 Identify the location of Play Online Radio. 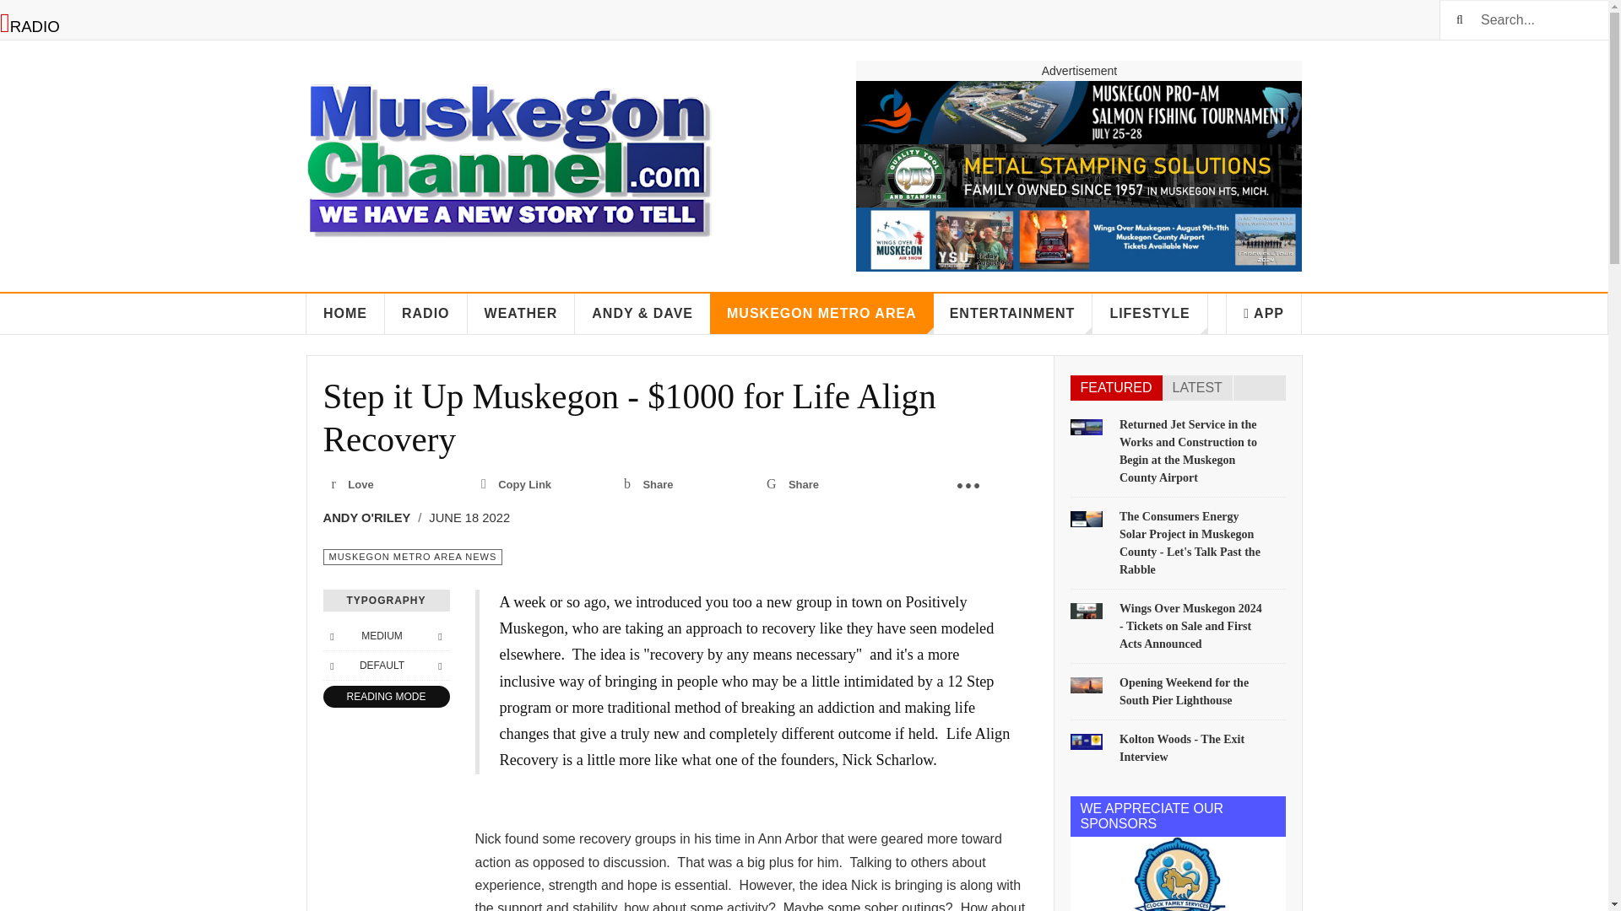
(30, 27).